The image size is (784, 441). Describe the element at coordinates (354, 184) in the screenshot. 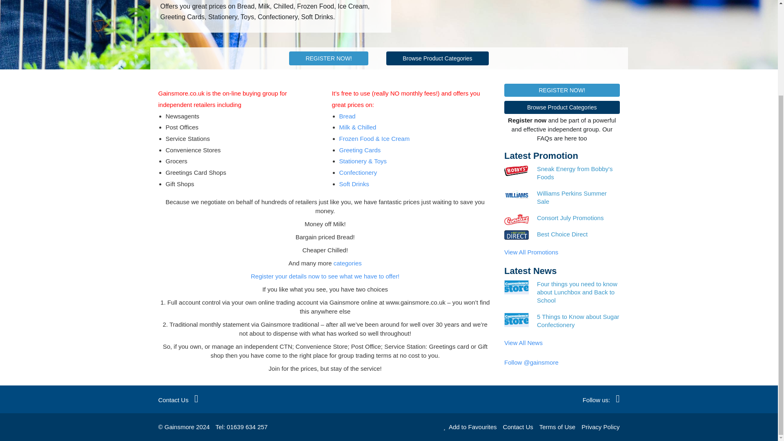

I see `Soft Drinks` at that location.